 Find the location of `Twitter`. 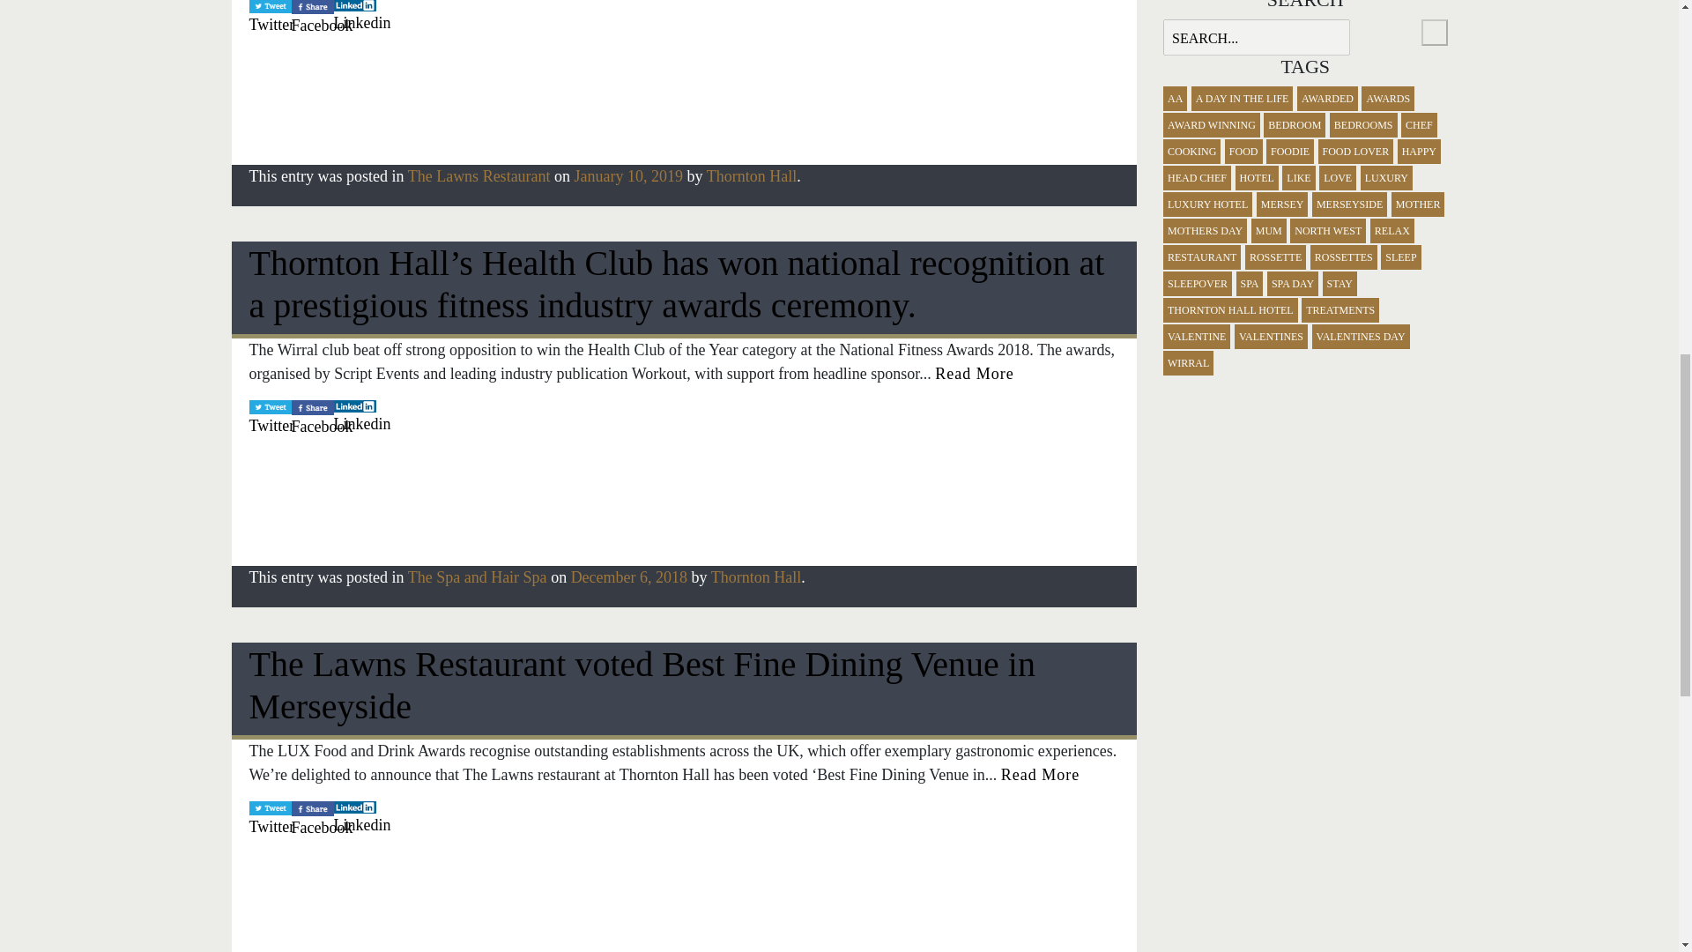

Twitter is located at coordinates (270, 21).